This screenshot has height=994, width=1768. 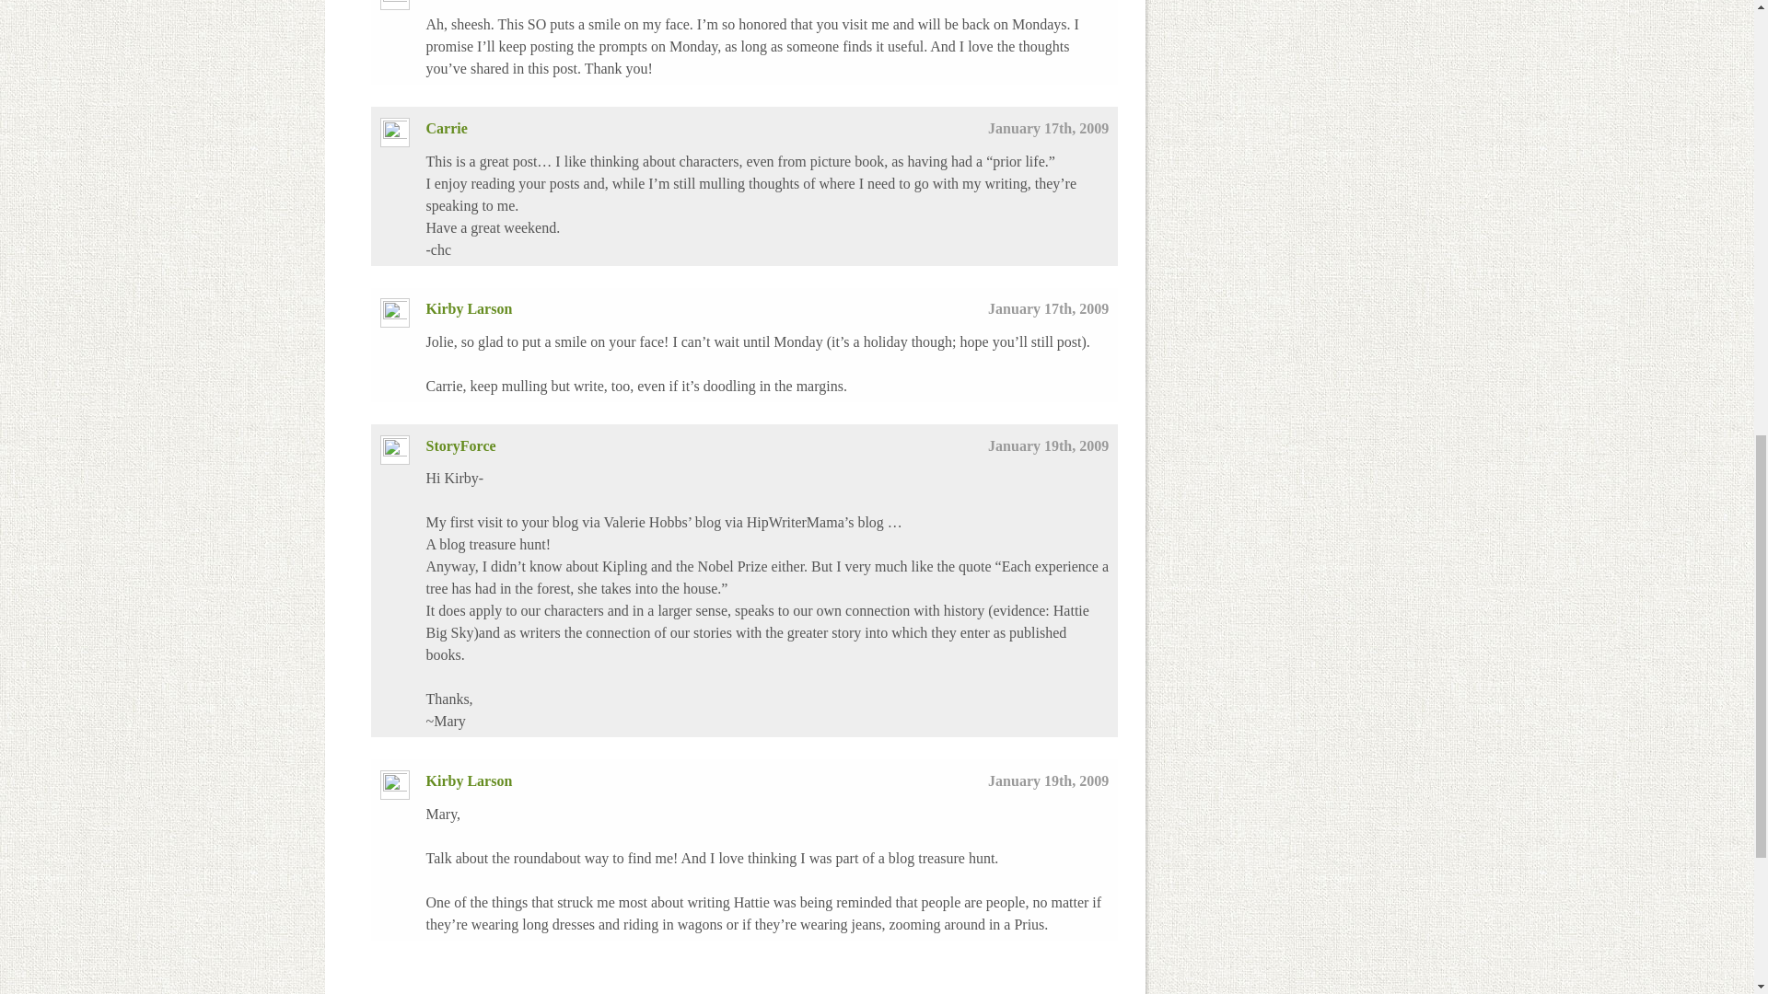 I want to click on Kirby Larson, so click(x=469, y=780).